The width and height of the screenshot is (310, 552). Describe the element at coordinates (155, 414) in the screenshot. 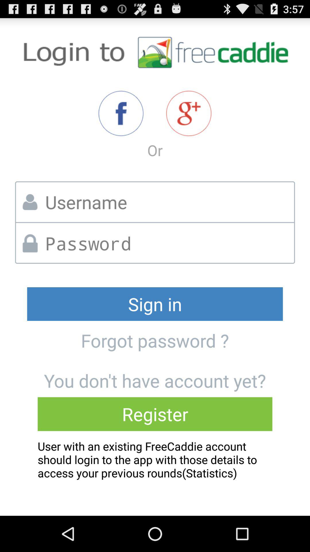

I see `click the item below the you don t icon` at that location.